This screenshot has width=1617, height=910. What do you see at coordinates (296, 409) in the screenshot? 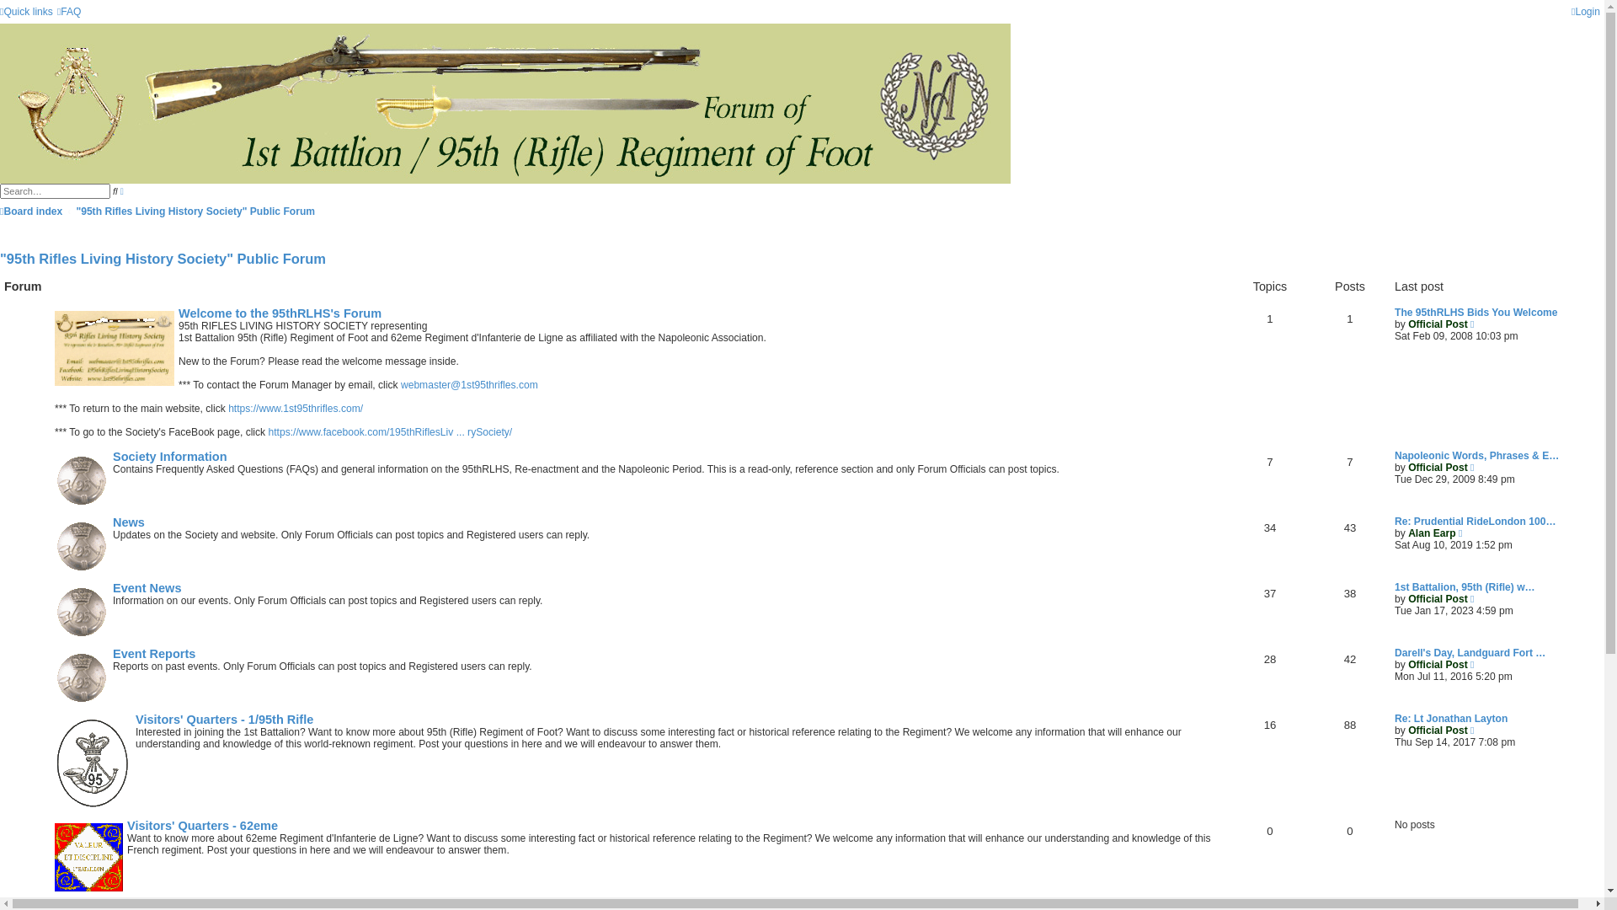
I see `https://www.1st95thrifles.com/` at bounding box center [296, 409].